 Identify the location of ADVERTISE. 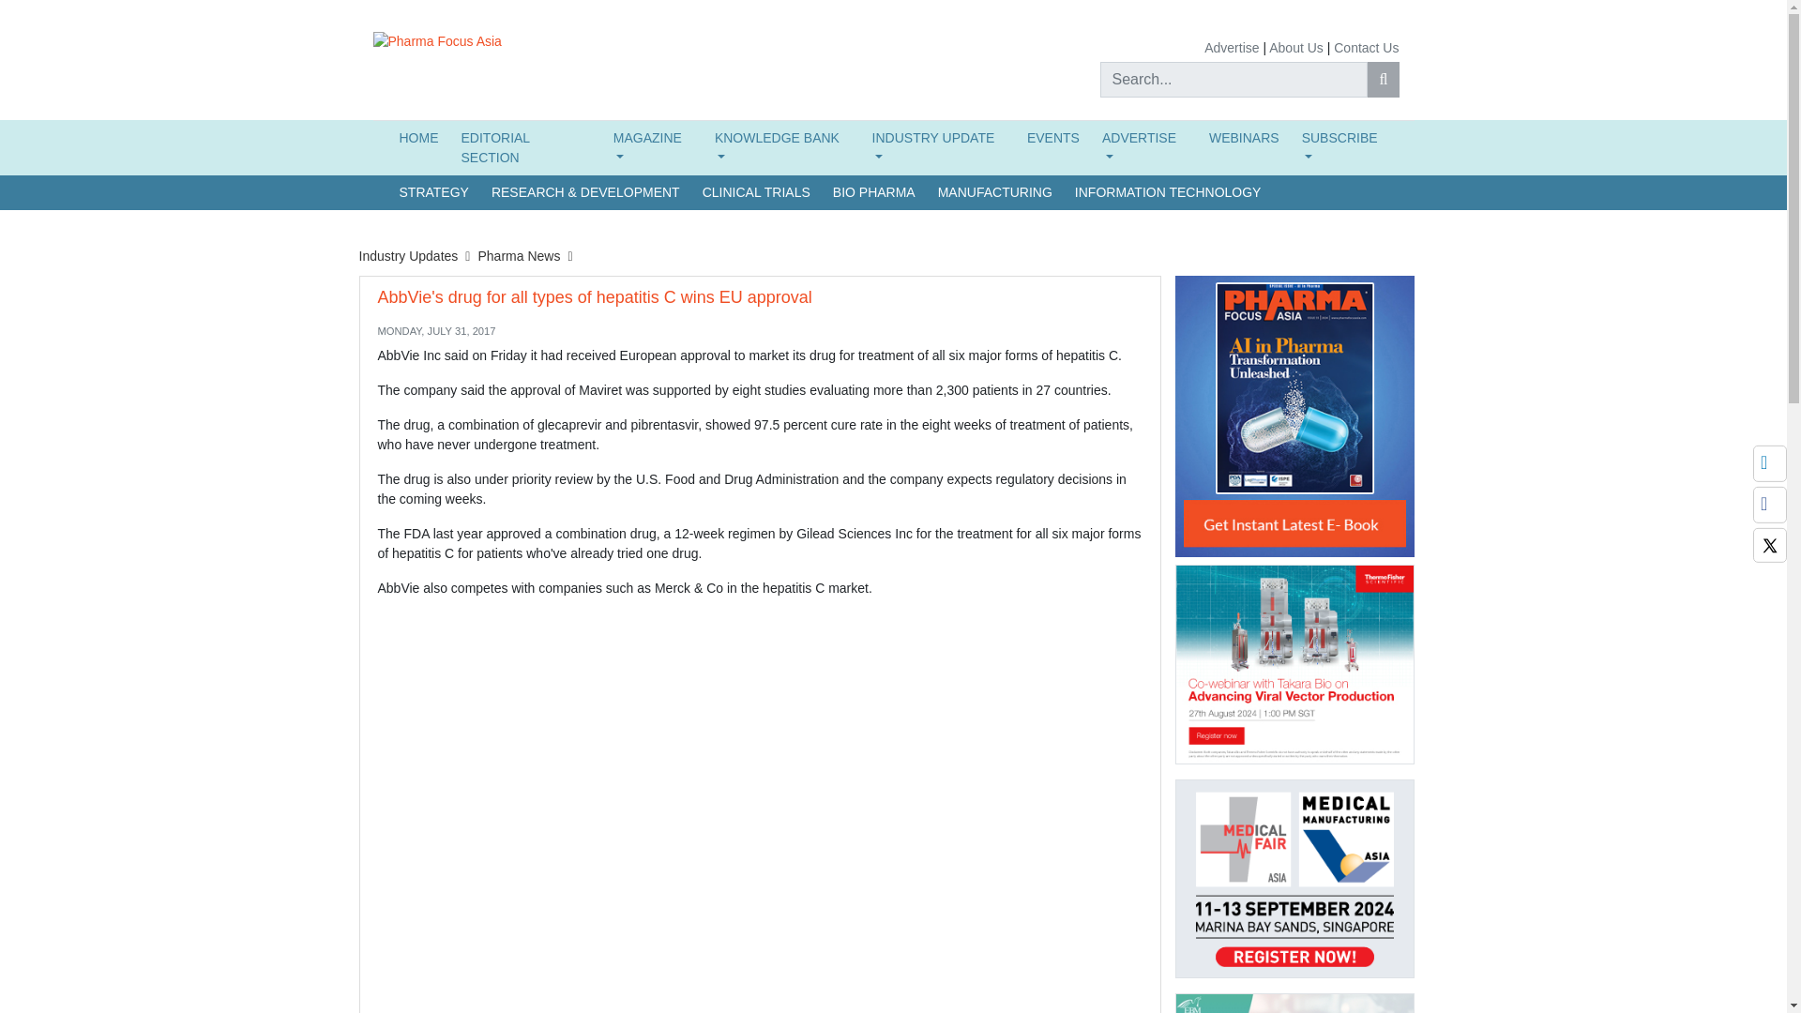
(1144, 147).